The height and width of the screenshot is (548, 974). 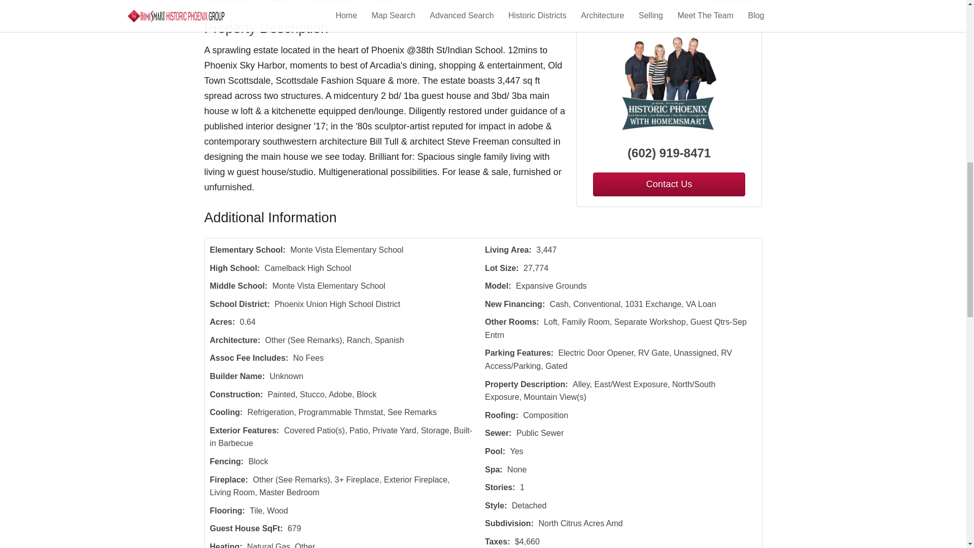 I want to click on Call Us, so click(x=286, y=4).